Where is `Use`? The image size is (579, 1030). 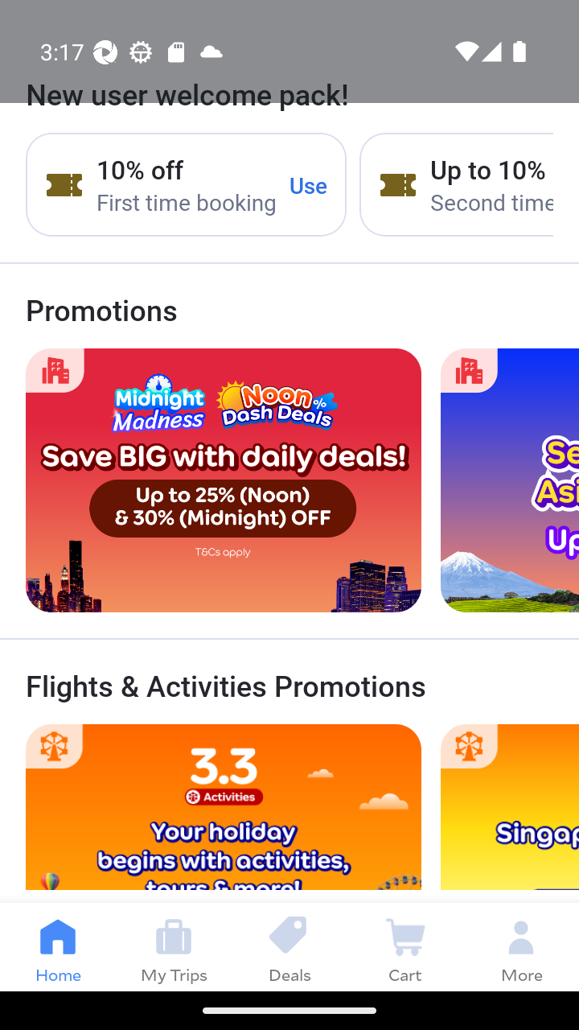
Use is located at coordinates (309, 184).